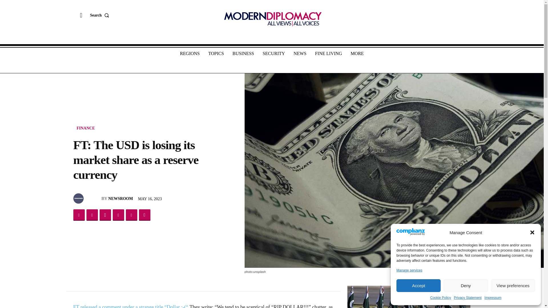 The width and height of the screenshot is (548, 308). I want to click on Newsroom, so click(79, 198).